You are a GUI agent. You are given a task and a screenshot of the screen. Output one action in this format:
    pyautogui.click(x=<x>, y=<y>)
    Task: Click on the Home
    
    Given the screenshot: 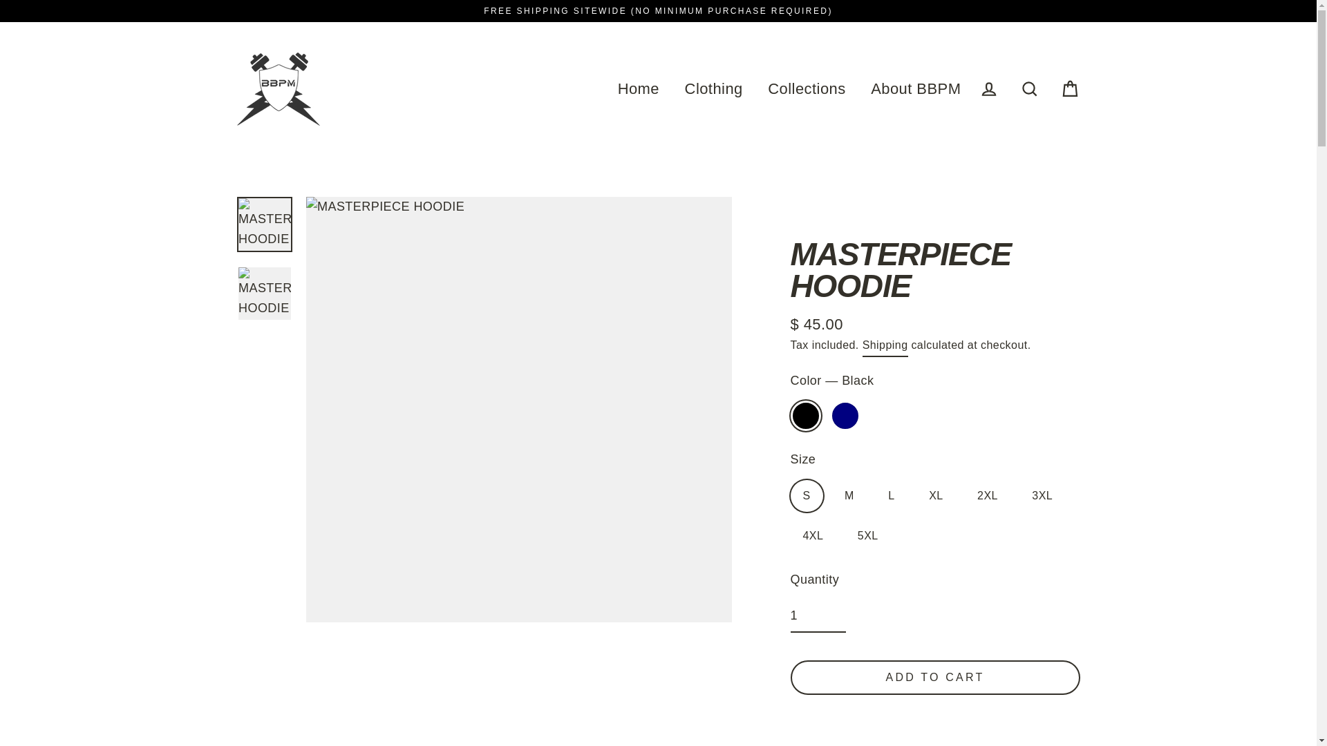 What is the action you would take?
    pyautogui.click(x=639, y=88)
    